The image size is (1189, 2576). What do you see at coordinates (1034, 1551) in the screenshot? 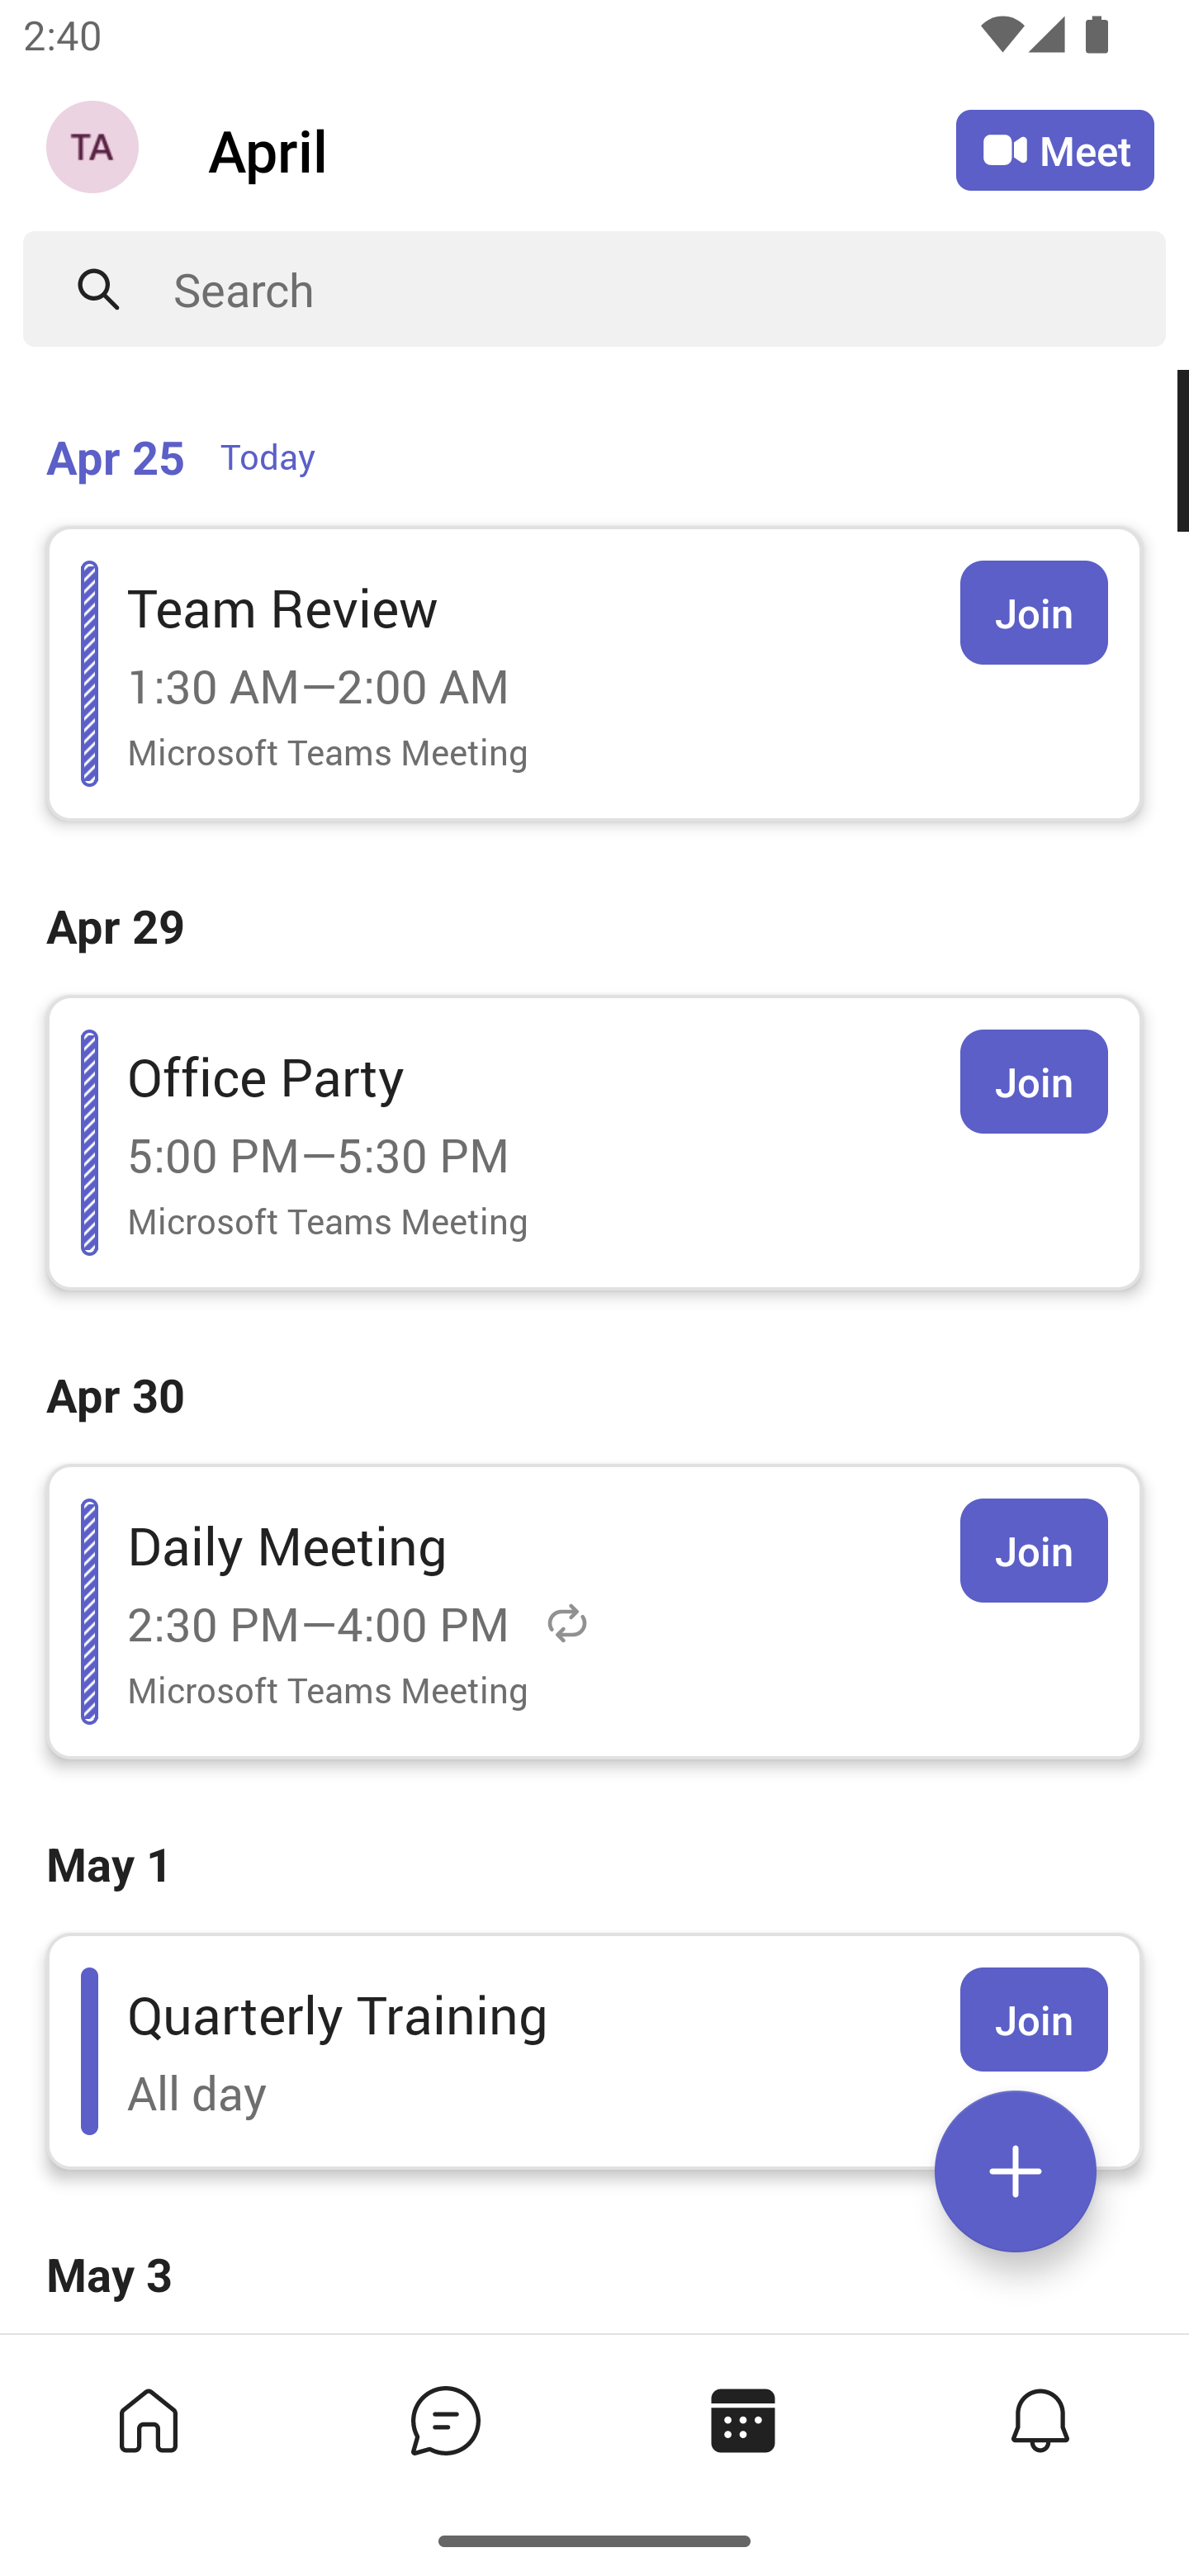
I see `Join` at bounding box center [1034, 1551].